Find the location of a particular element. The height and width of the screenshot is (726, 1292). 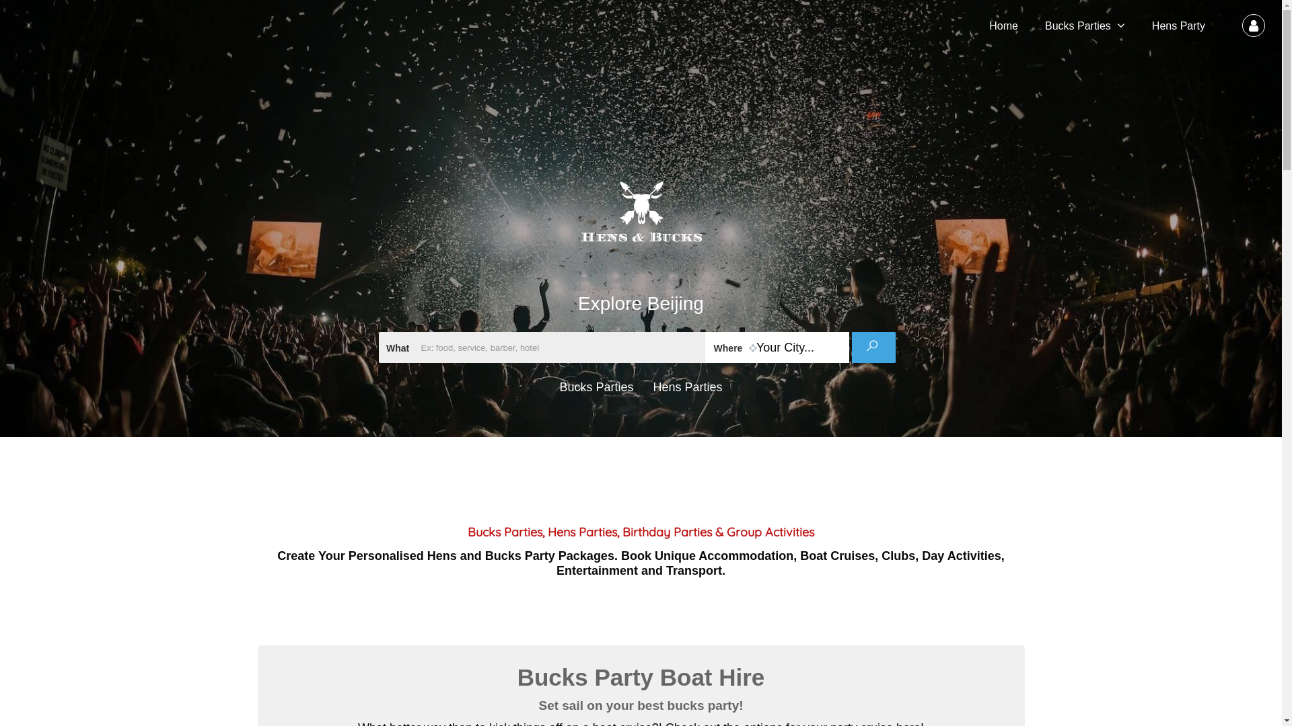

Bucks Parties is located at coordinates (1078, 26).